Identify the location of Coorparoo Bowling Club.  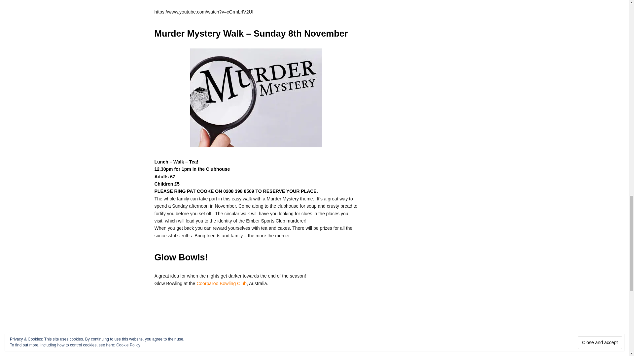
(221, 283).